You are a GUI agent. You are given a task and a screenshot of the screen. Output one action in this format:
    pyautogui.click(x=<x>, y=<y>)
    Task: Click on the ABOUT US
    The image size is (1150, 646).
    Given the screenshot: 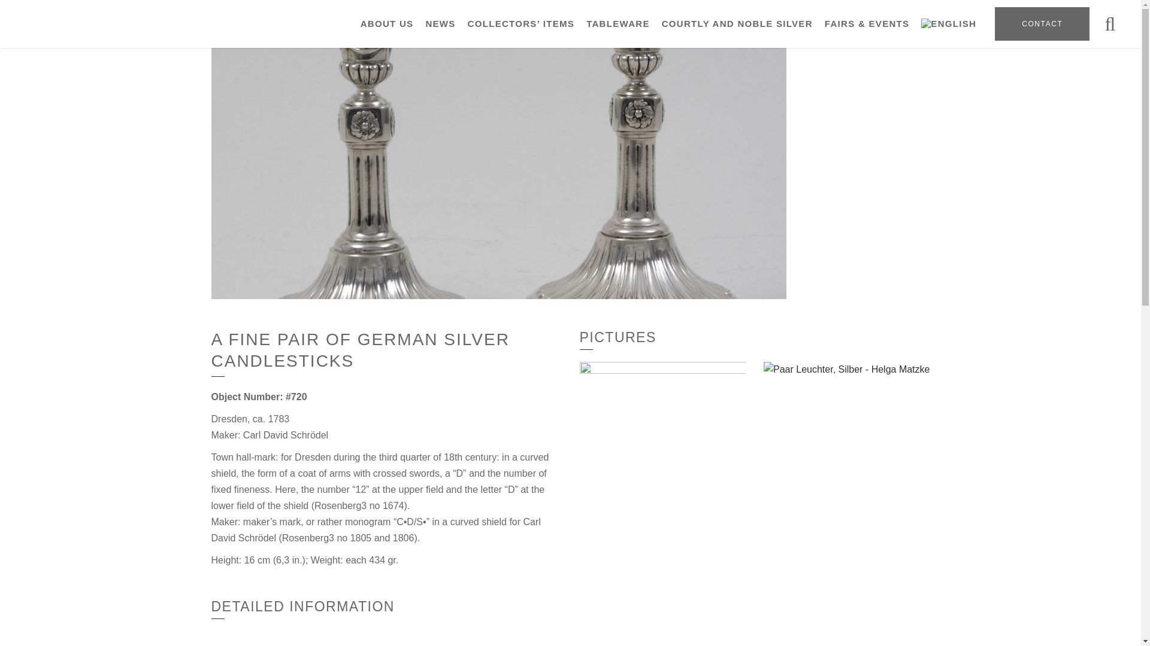 What is the action you would take?
    pyautogui.click(x=387, y=24)
    